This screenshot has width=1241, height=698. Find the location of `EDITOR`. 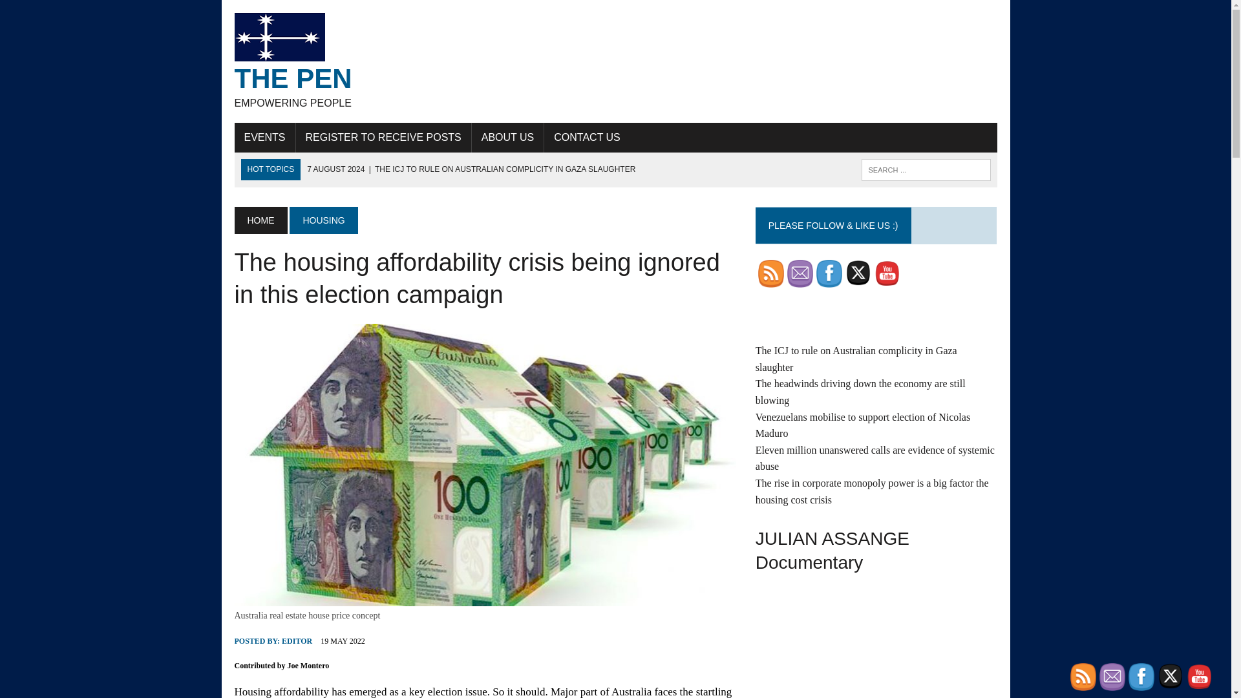

EDITOR is located at coordinates (297, 641).